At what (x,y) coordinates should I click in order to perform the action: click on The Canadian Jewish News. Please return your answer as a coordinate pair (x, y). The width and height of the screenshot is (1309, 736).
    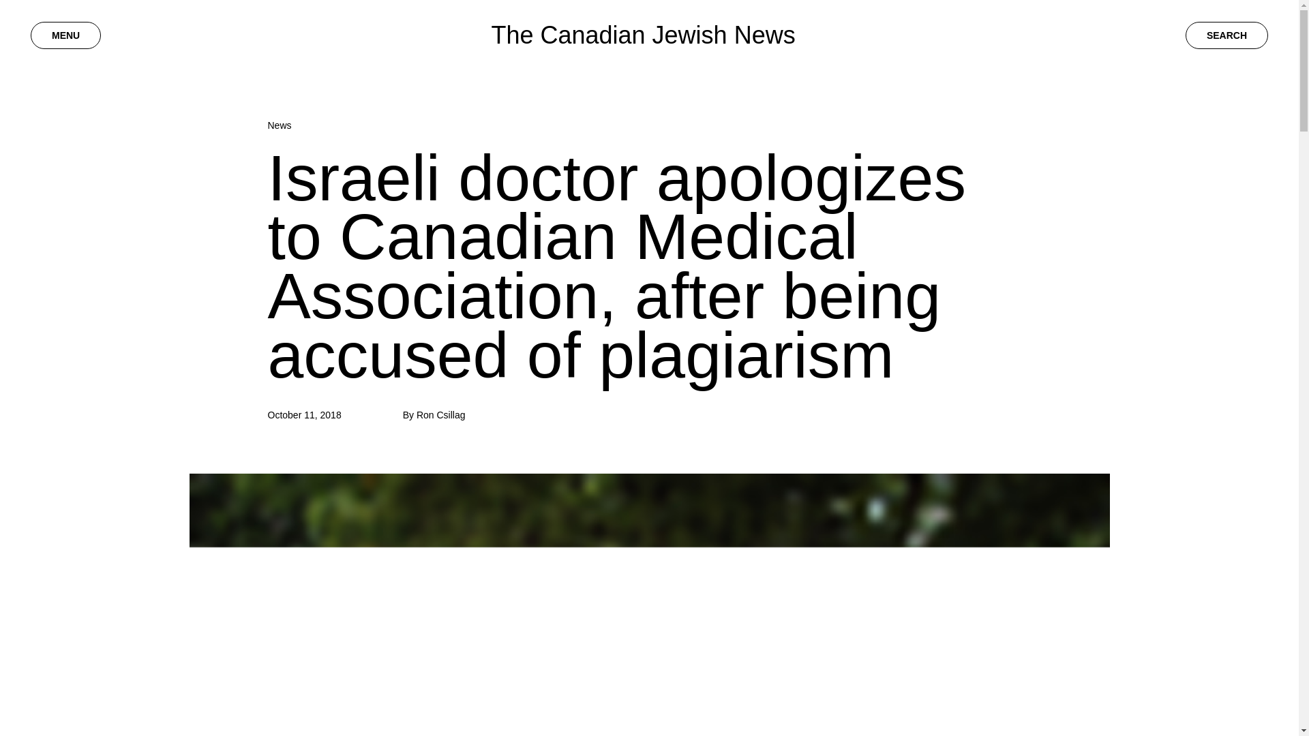
    Looking at the image, I should click on (642, 35).